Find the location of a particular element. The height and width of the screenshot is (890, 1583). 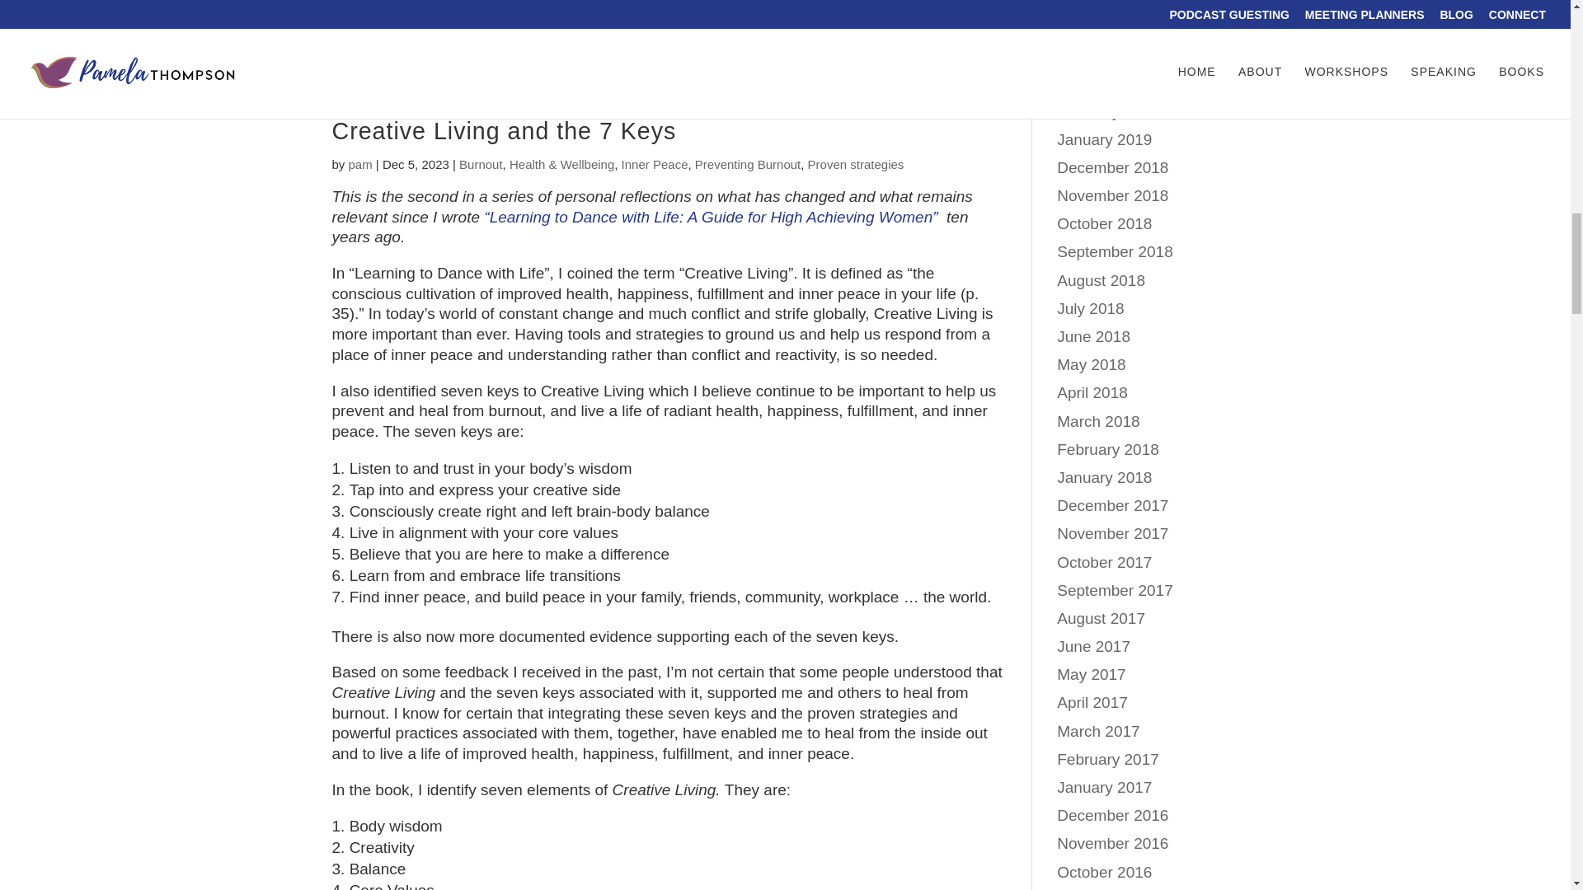

Creative Living and the 7 Keys is located at coordinates (503, 130).